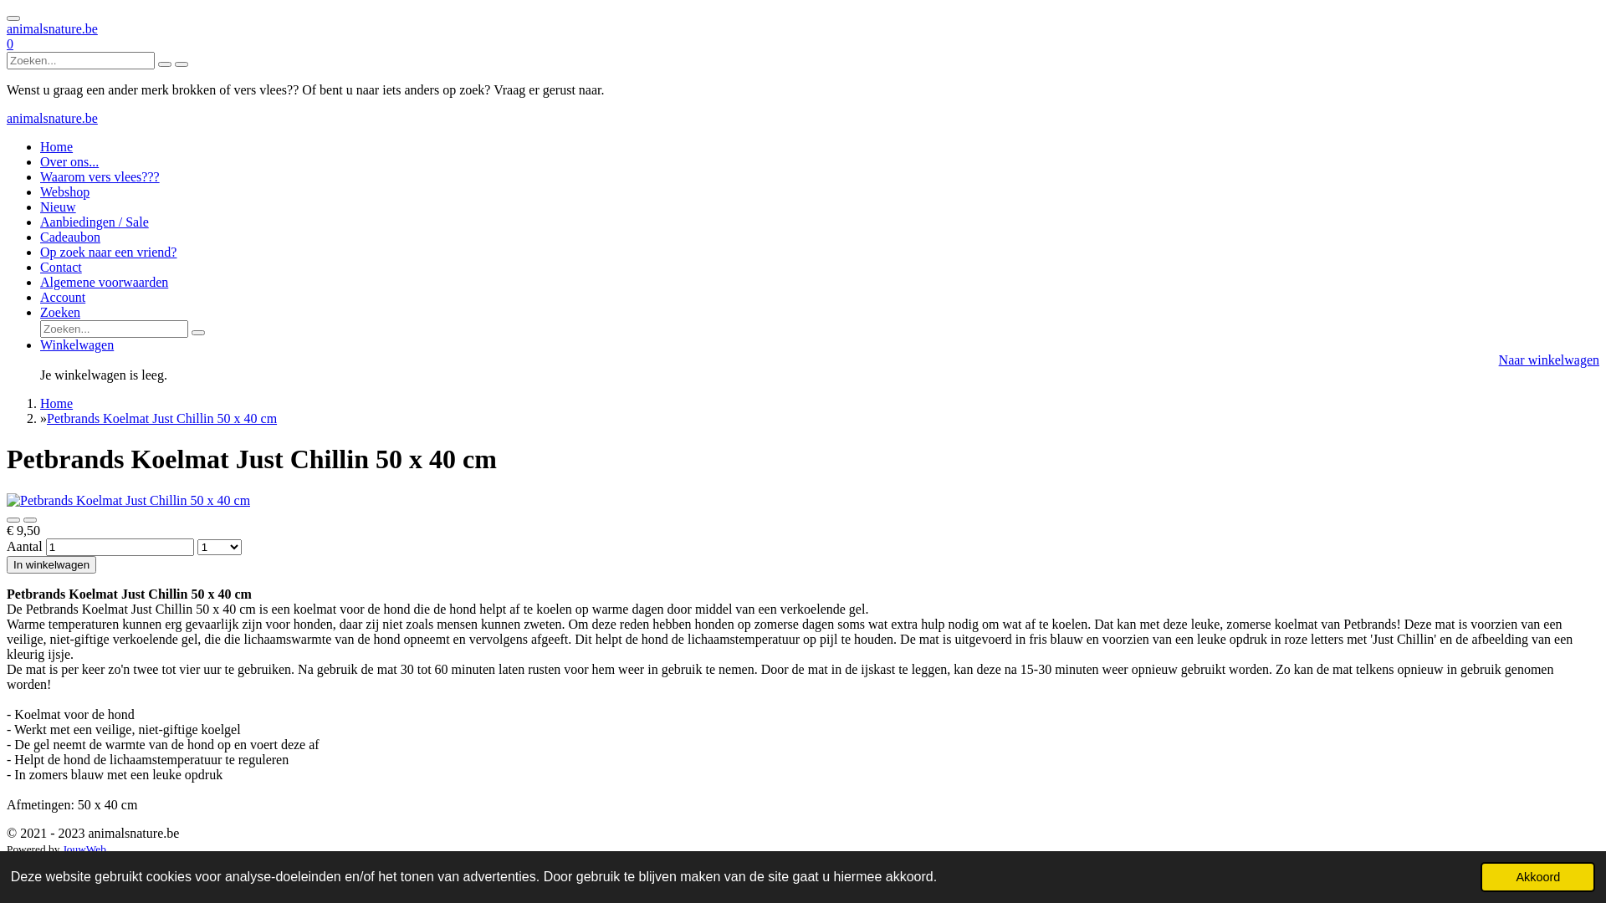 Image resolution: width=1606 pixels, height=903 pixels. Describe the element at coordinates (186, 863) in the screenshot. I see `Kaart` at that location.